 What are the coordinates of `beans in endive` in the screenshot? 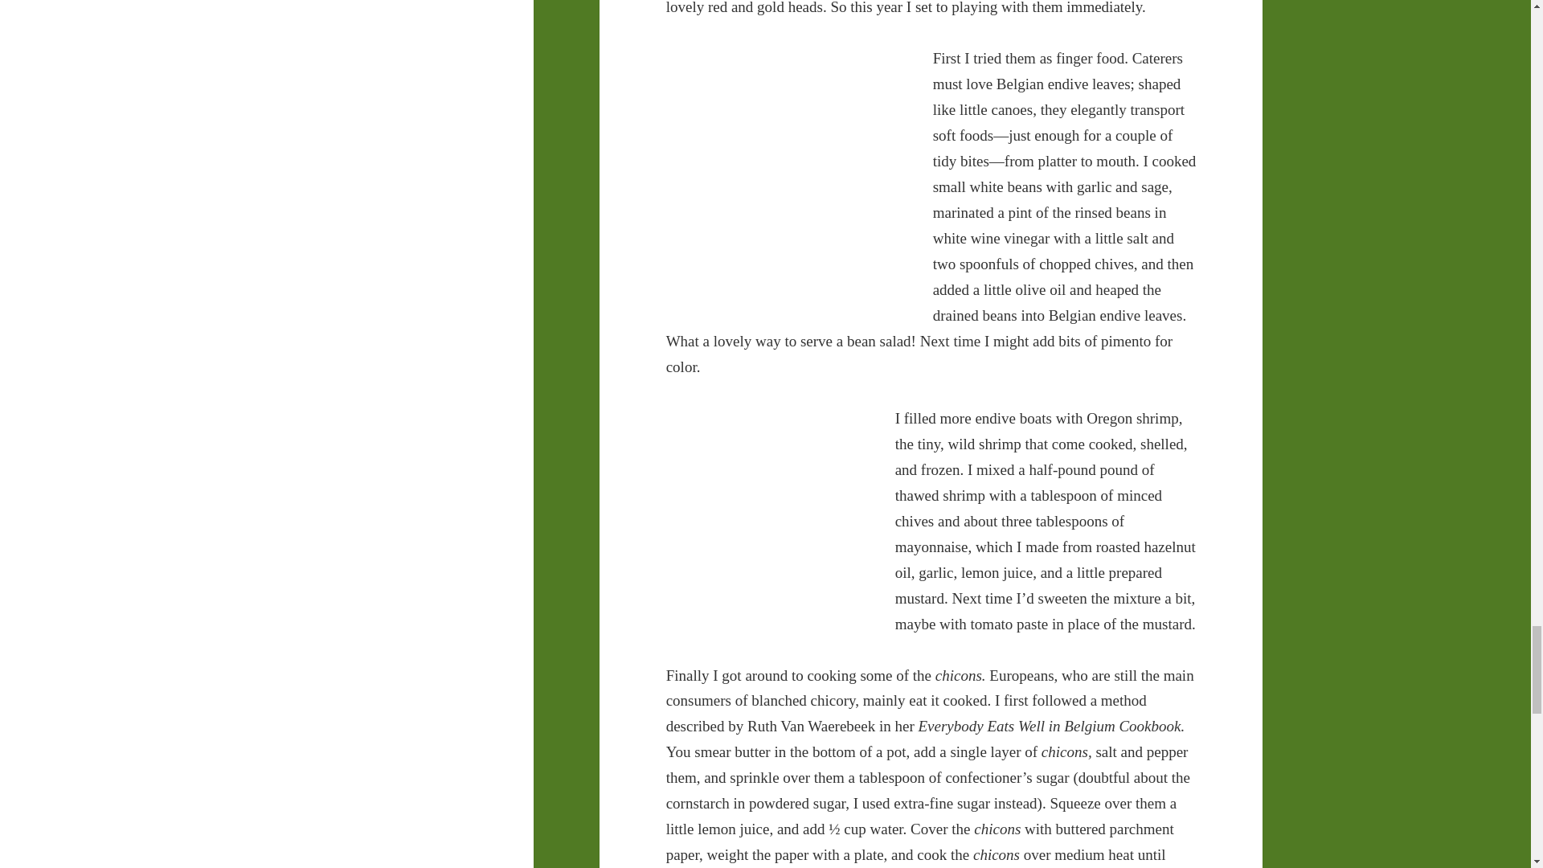 It's located at (786, 172).